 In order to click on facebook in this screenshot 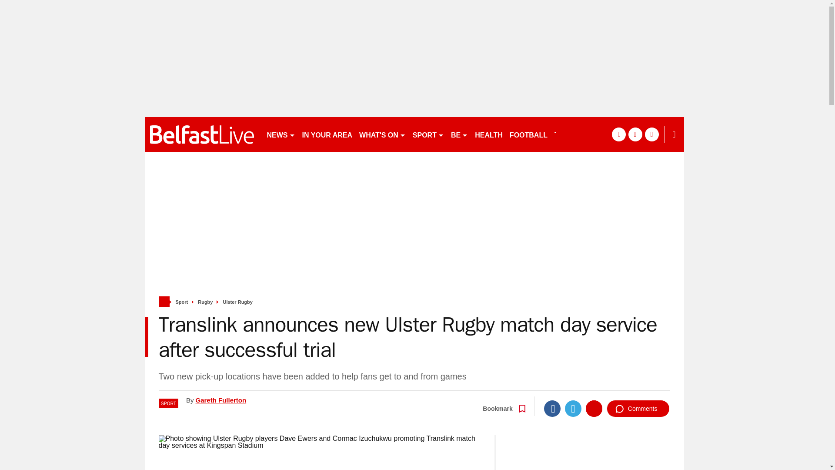, I will do `click(618, 134)`.